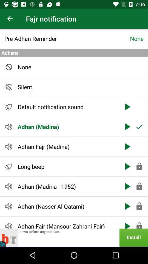 This screenshot has height=264, width=148. I want to click on launch icon below the adhan fajr (madina) icon, so click(67, 167).